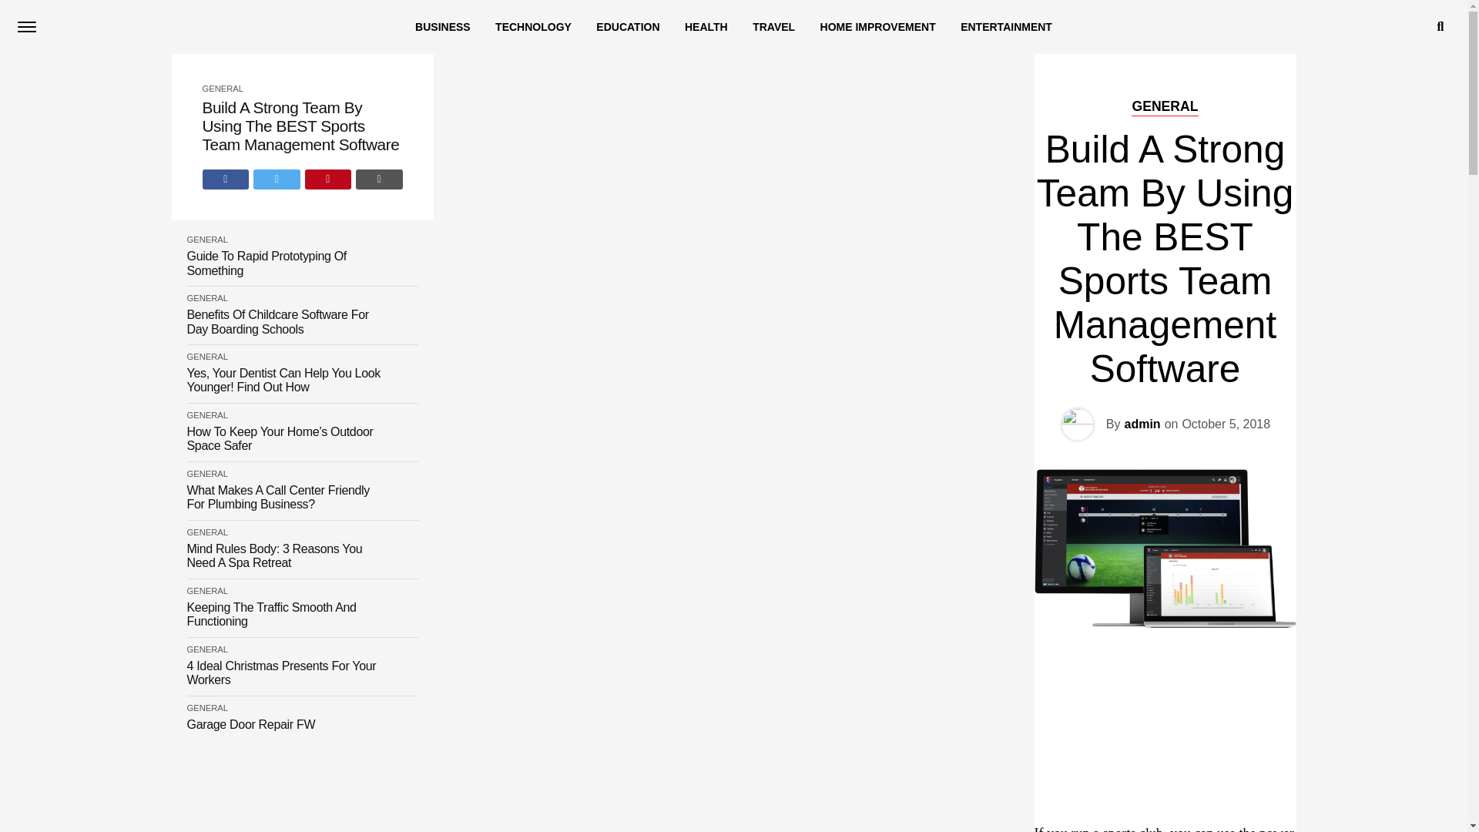 The height and width of the screenshot is (832, 1479). Describe the element at coordinates (206, 356) in the screenshot. I see `GENERAL` at that location.